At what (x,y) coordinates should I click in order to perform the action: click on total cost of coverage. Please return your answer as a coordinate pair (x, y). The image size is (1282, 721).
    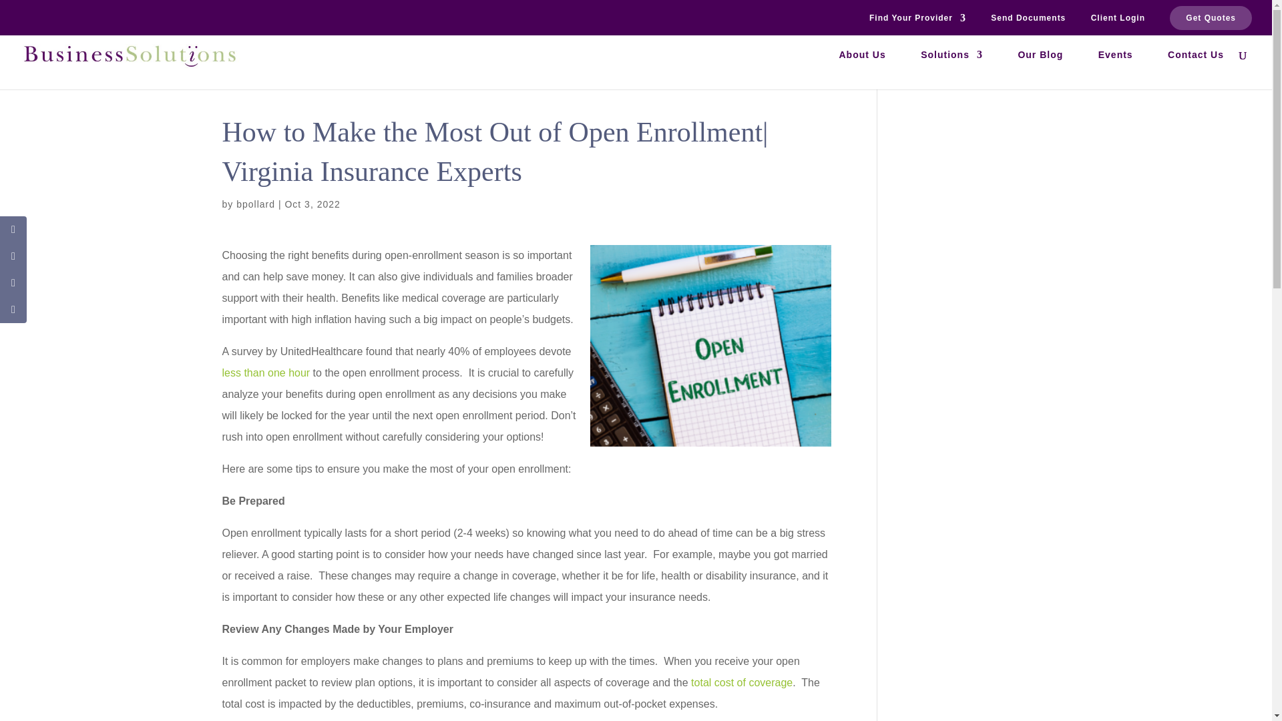
    Looking at the image, I should click on (741, 682).